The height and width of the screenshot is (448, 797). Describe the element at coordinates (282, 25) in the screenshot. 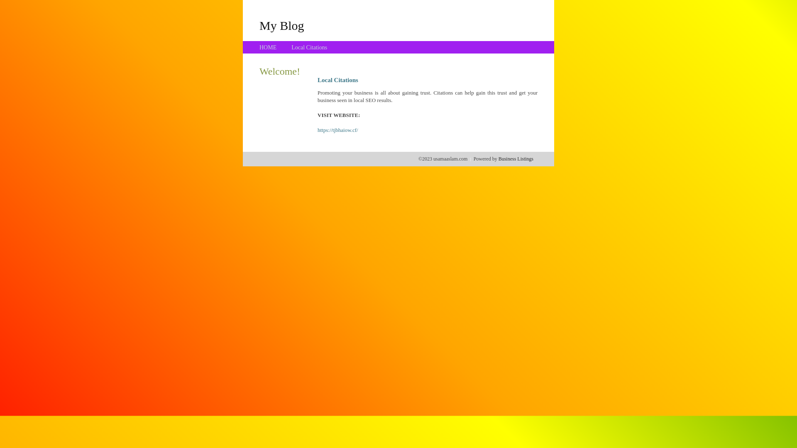

I see `My Blog` at that location.